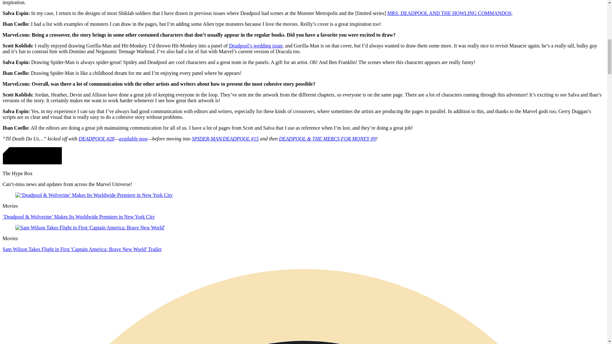  What do you see at coordinates (133, 138) in the screenshot?
I see `available now` at bounding box center [133, 138].